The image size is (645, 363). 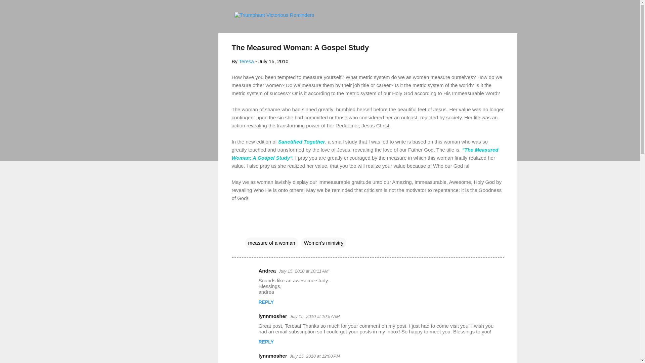 I want to click on measure of a woman, so click(x=271, y=243).